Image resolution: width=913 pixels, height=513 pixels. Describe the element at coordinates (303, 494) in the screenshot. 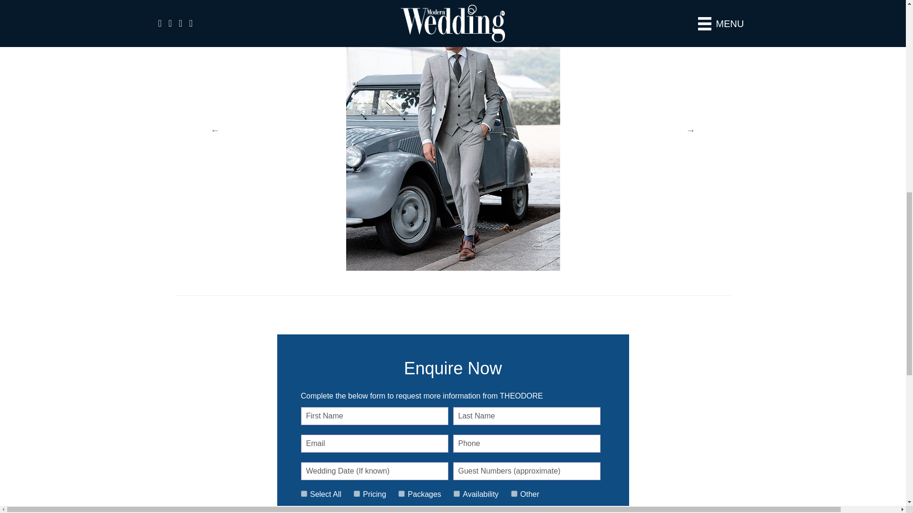

I see `on` at that location.